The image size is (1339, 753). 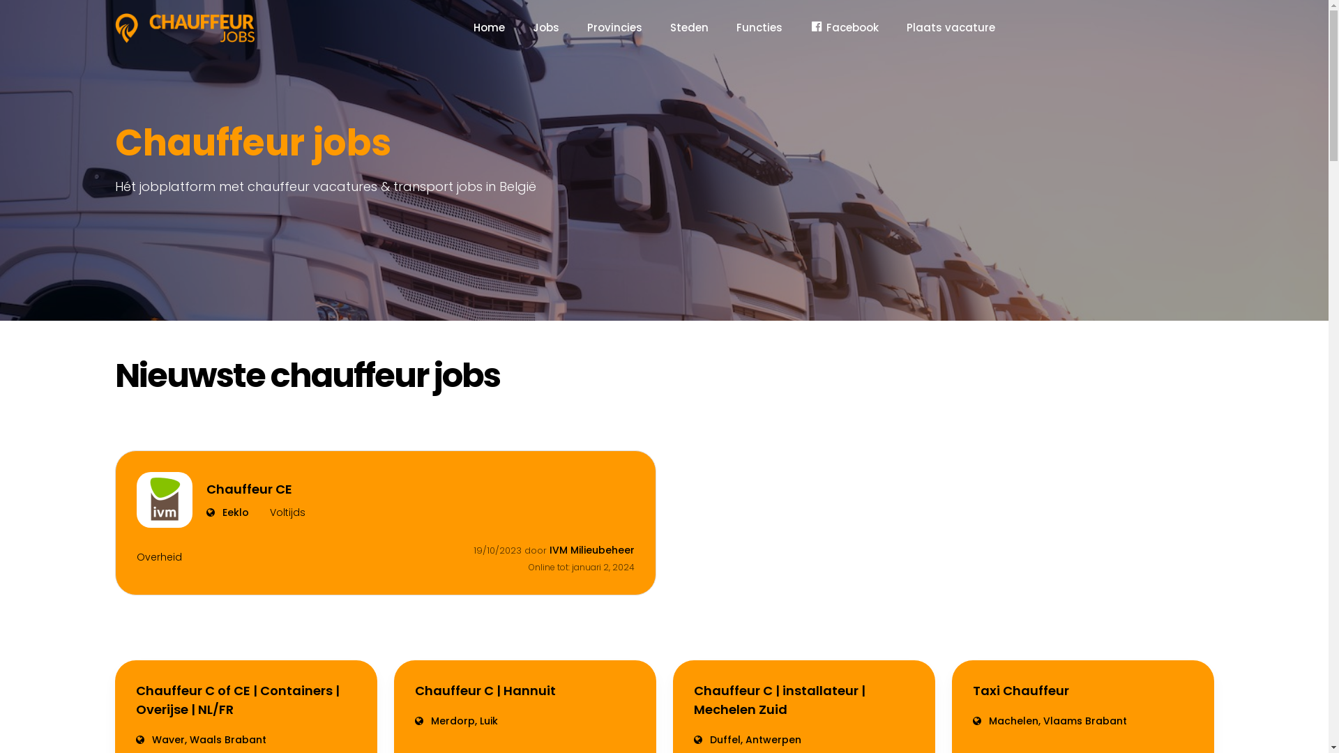 What do you see at coordinates (845, 28) in the screenshot?
I see `Facebook` at bounding box center [845, 28].